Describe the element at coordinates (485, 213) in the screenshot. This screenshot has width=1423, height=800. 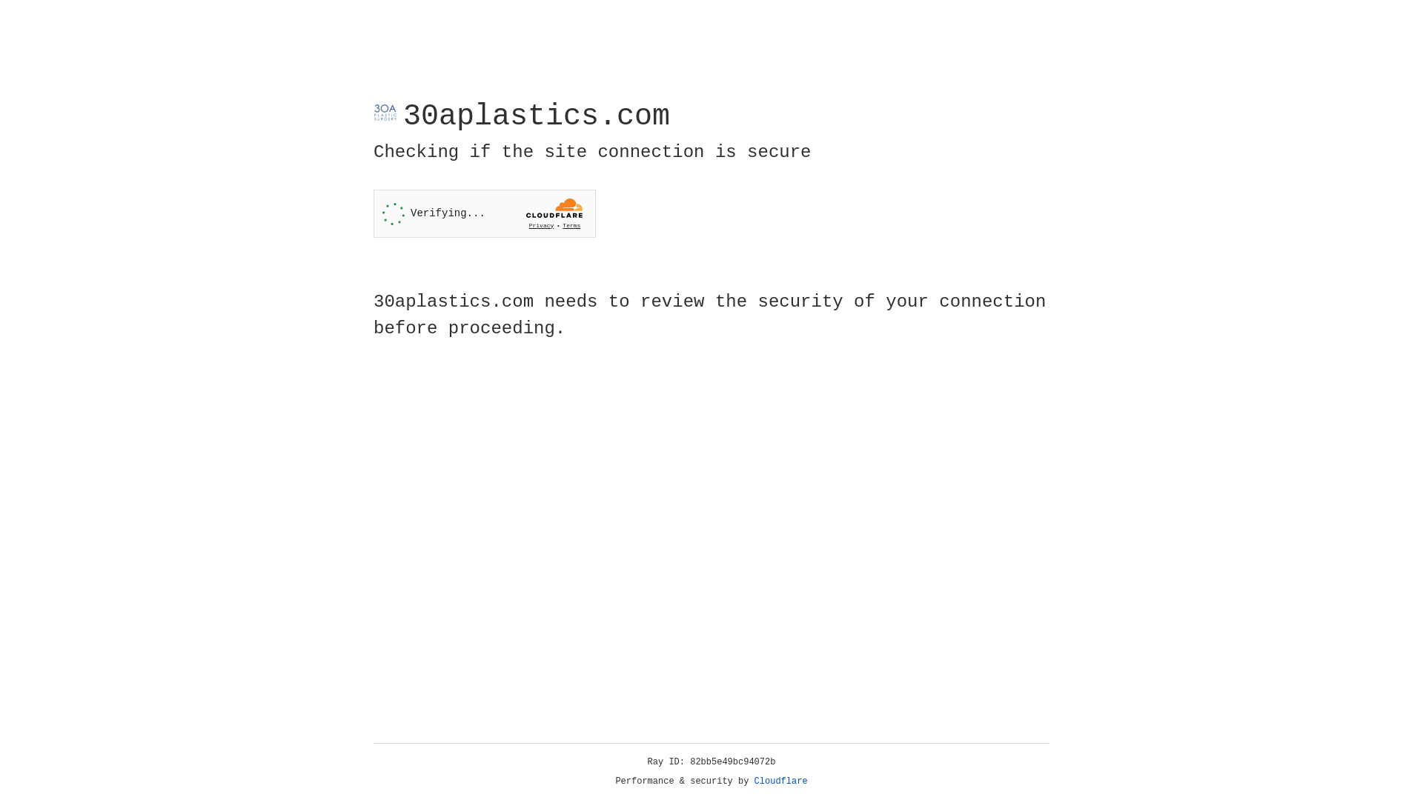
I see `Widget containing a Cloudflare security challenge` at that location.